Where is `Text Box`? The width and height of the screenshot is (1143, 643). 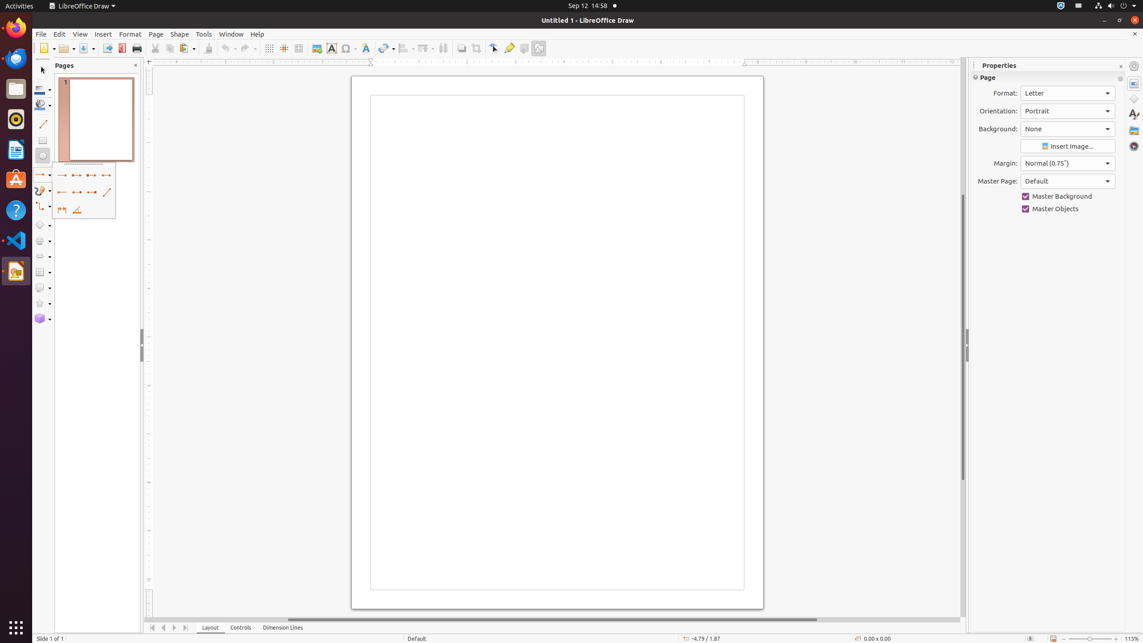
Text Box is located at coordinates (331, 48).